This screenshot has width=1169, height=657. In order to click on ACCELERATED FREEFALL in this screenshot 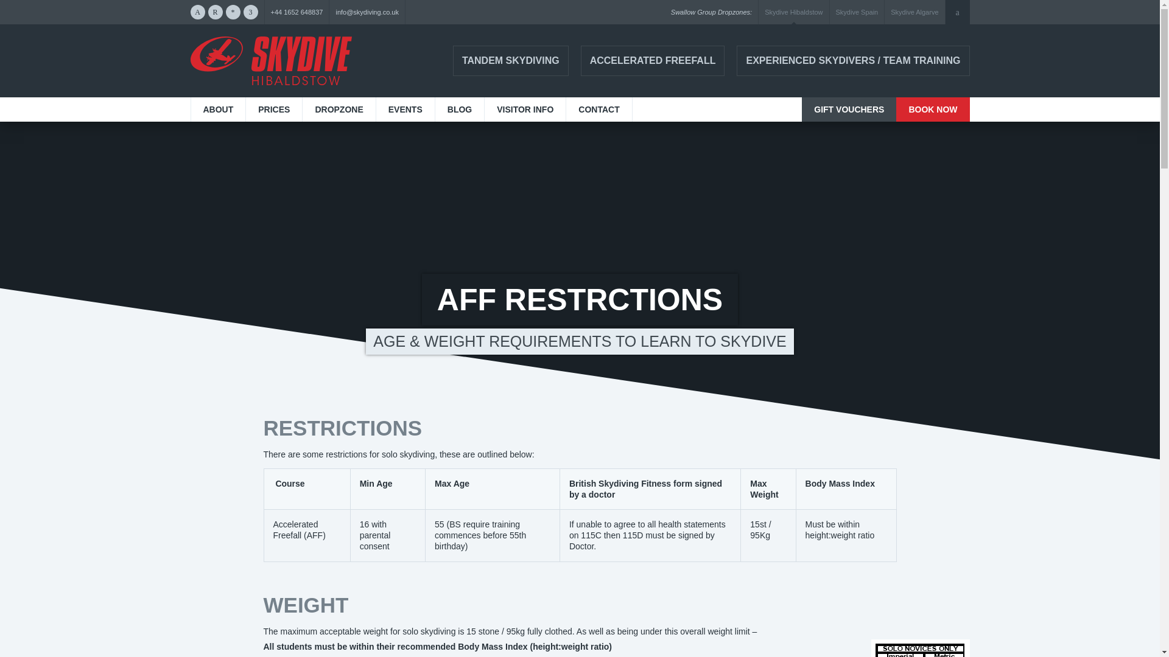, I will do `click(653, 61)`.